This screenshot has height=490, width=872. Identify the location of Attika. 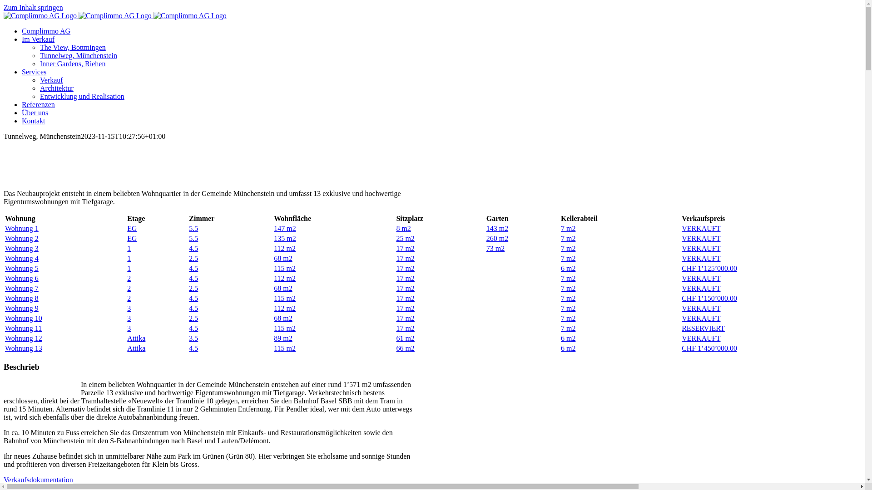
(136, 348).